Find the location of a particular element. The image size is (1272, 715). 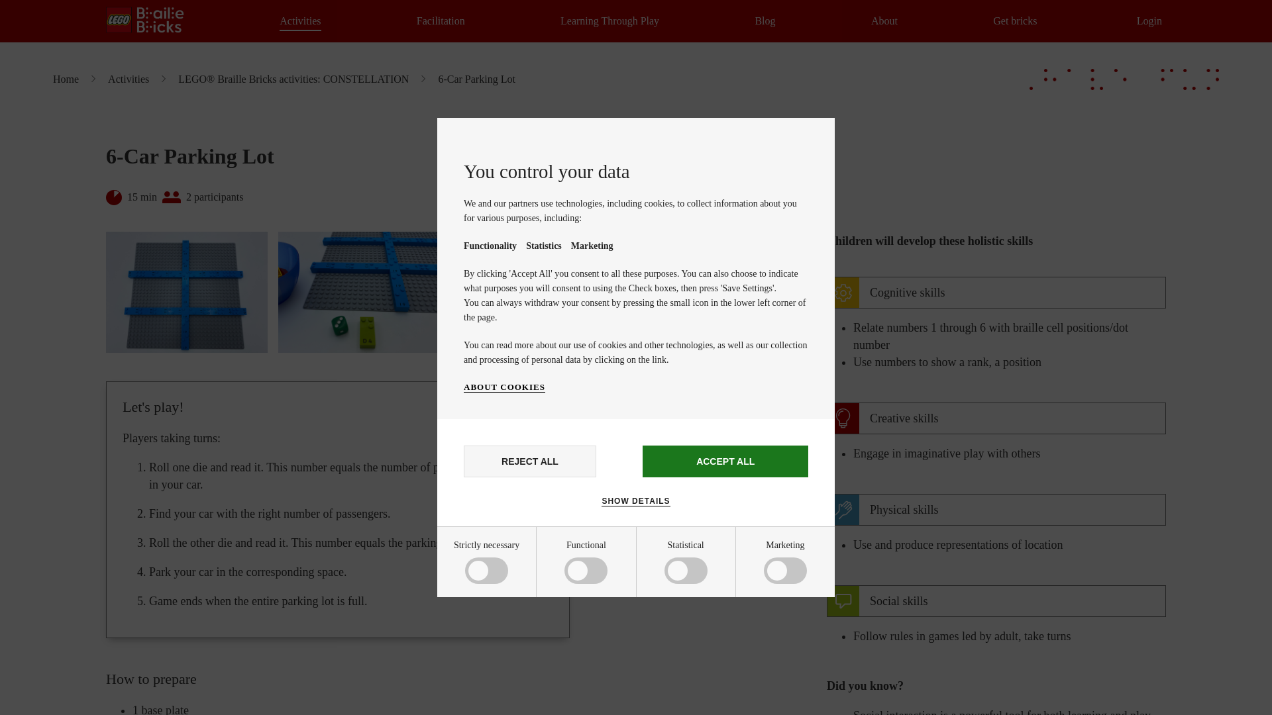

Facilitation is located at coordinates (441, 21).